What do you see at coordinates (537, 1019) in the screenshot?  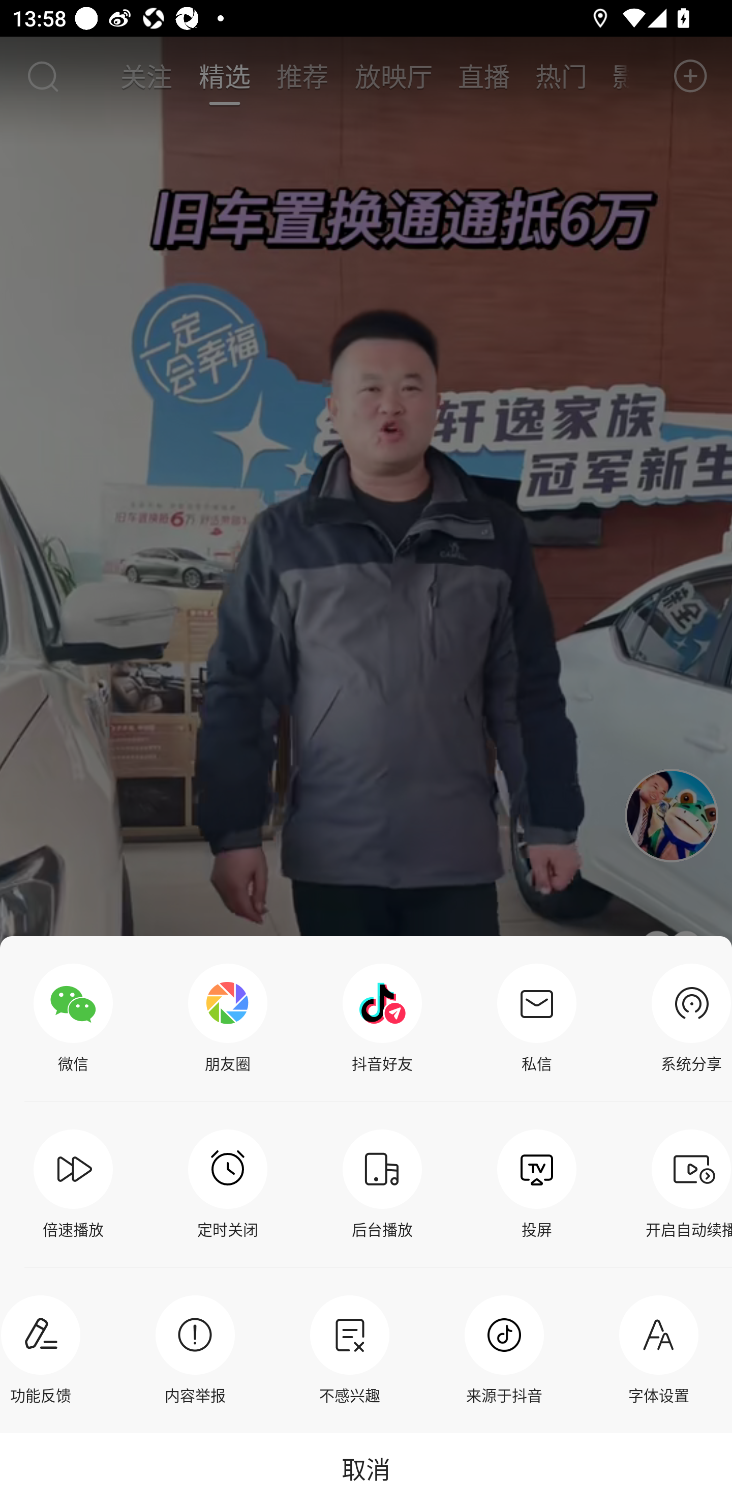 I see `私信` at bounding box center [537, 1019].